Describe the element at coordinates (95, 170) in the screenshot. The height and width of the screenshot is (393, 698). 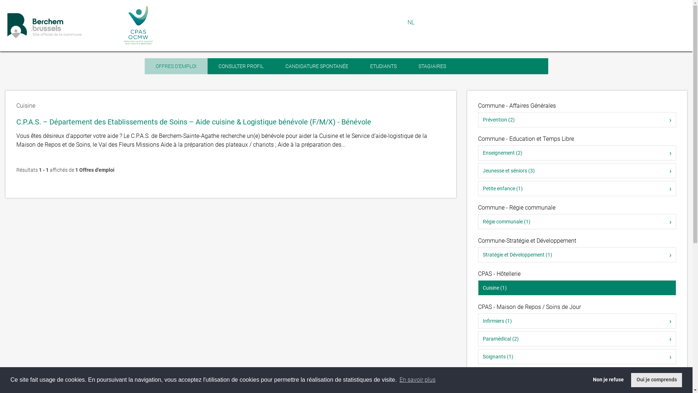
I see `1 Offres d'emploi` at that location.